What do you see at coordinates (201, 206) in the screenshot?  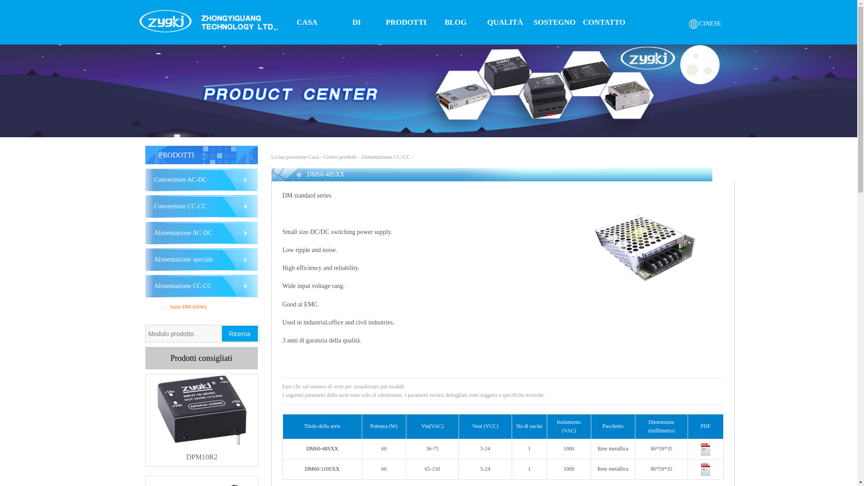 I see `Convertitore CC-CC` at bounding box center [201, 206].